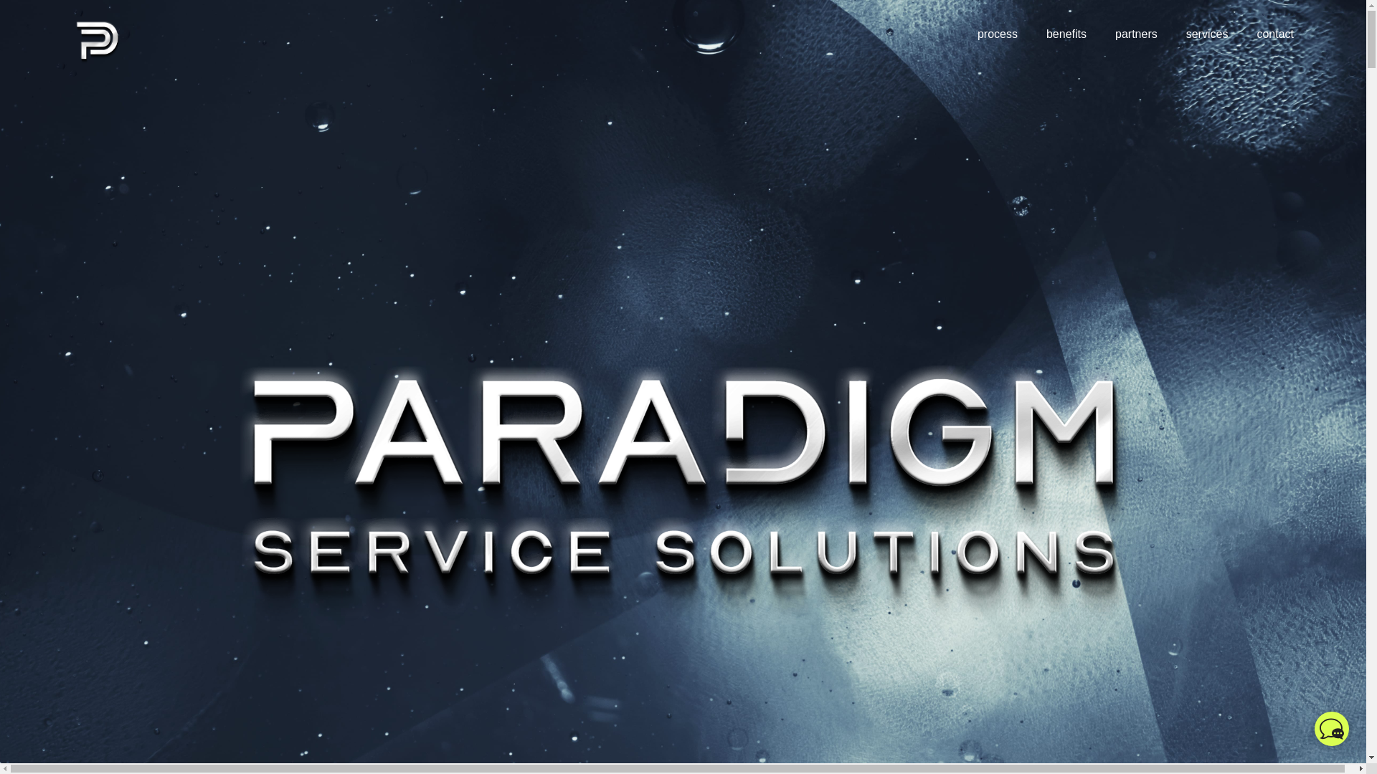 The height and width of the screenshot is (774, 1377). What do you see at coordinates (1066, 34) in the screenshot?
I see `benefits` at bounding box center [1066, 34].